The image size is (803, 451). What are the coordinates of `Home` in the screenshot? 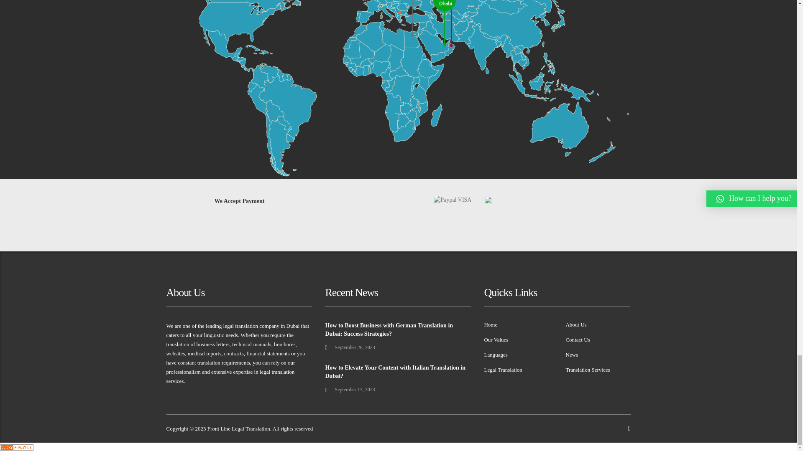 It's located at (490, 325).